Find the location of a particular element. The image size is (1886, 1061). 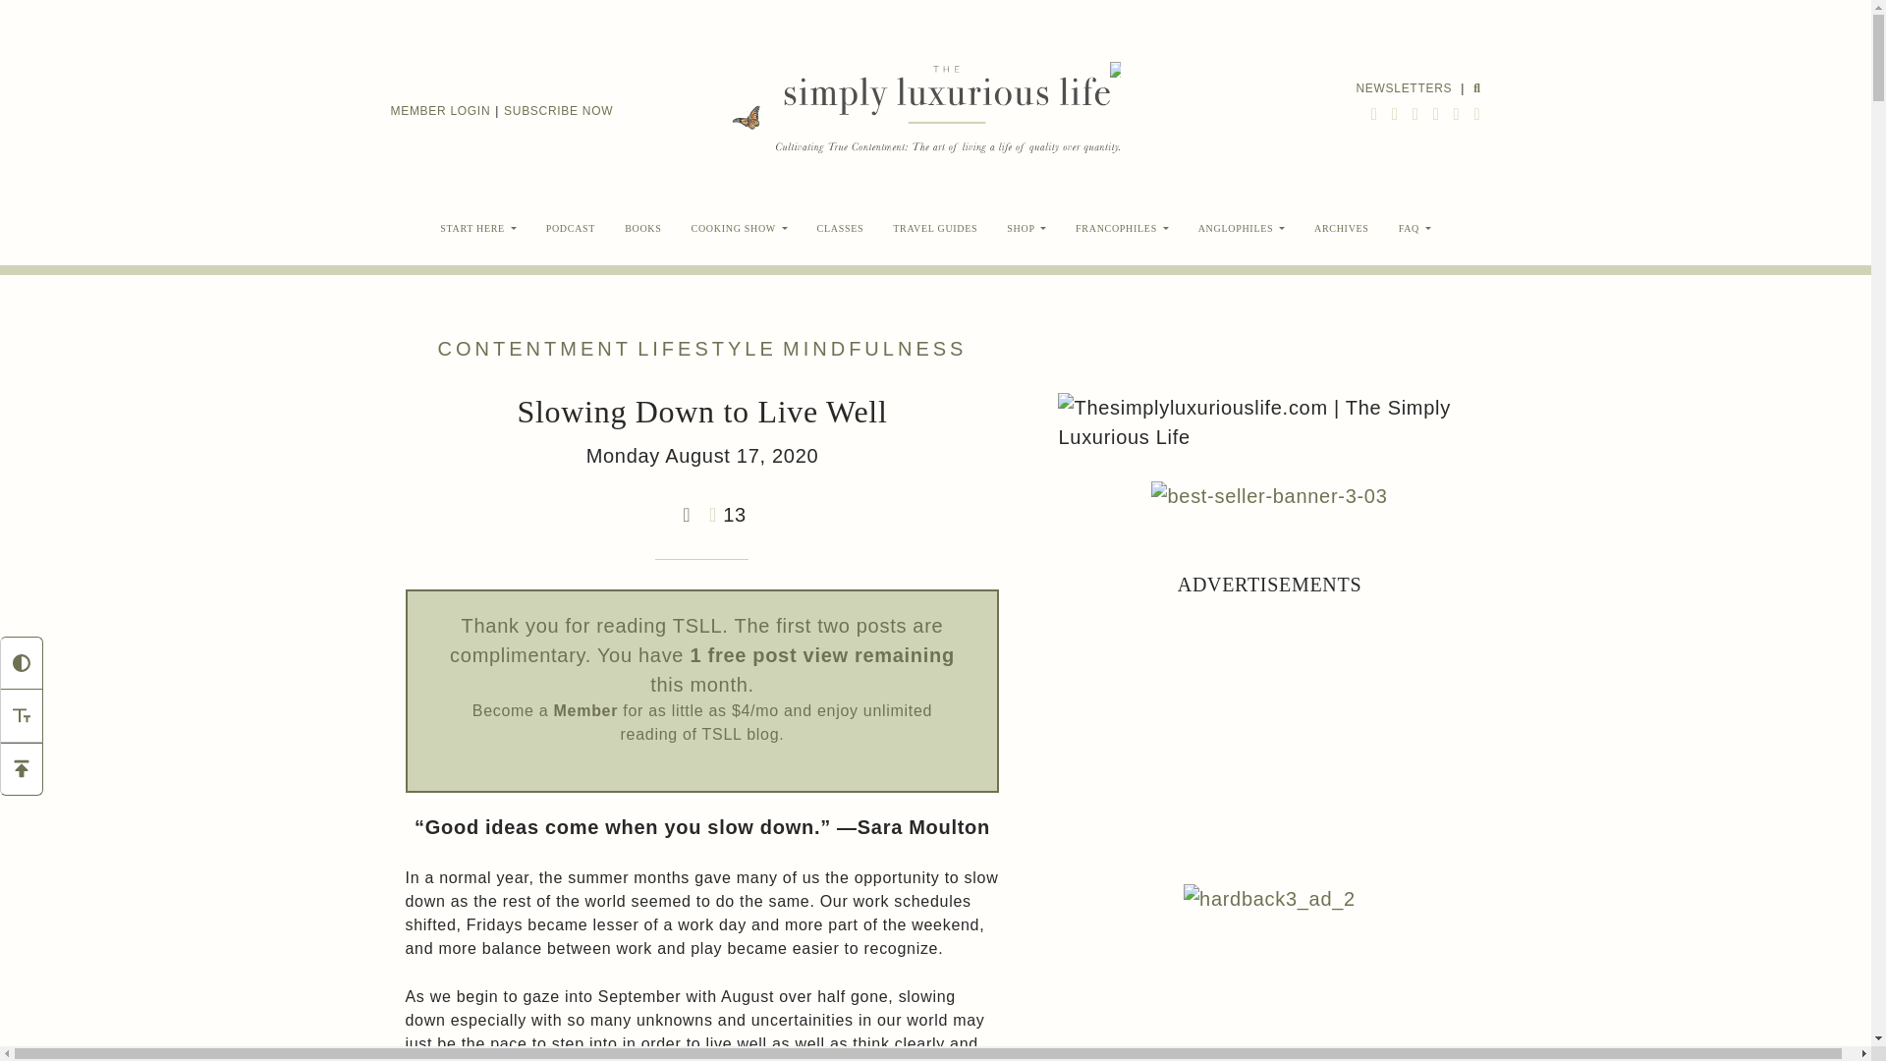

PODCAST is located at coordinates (570, 228).